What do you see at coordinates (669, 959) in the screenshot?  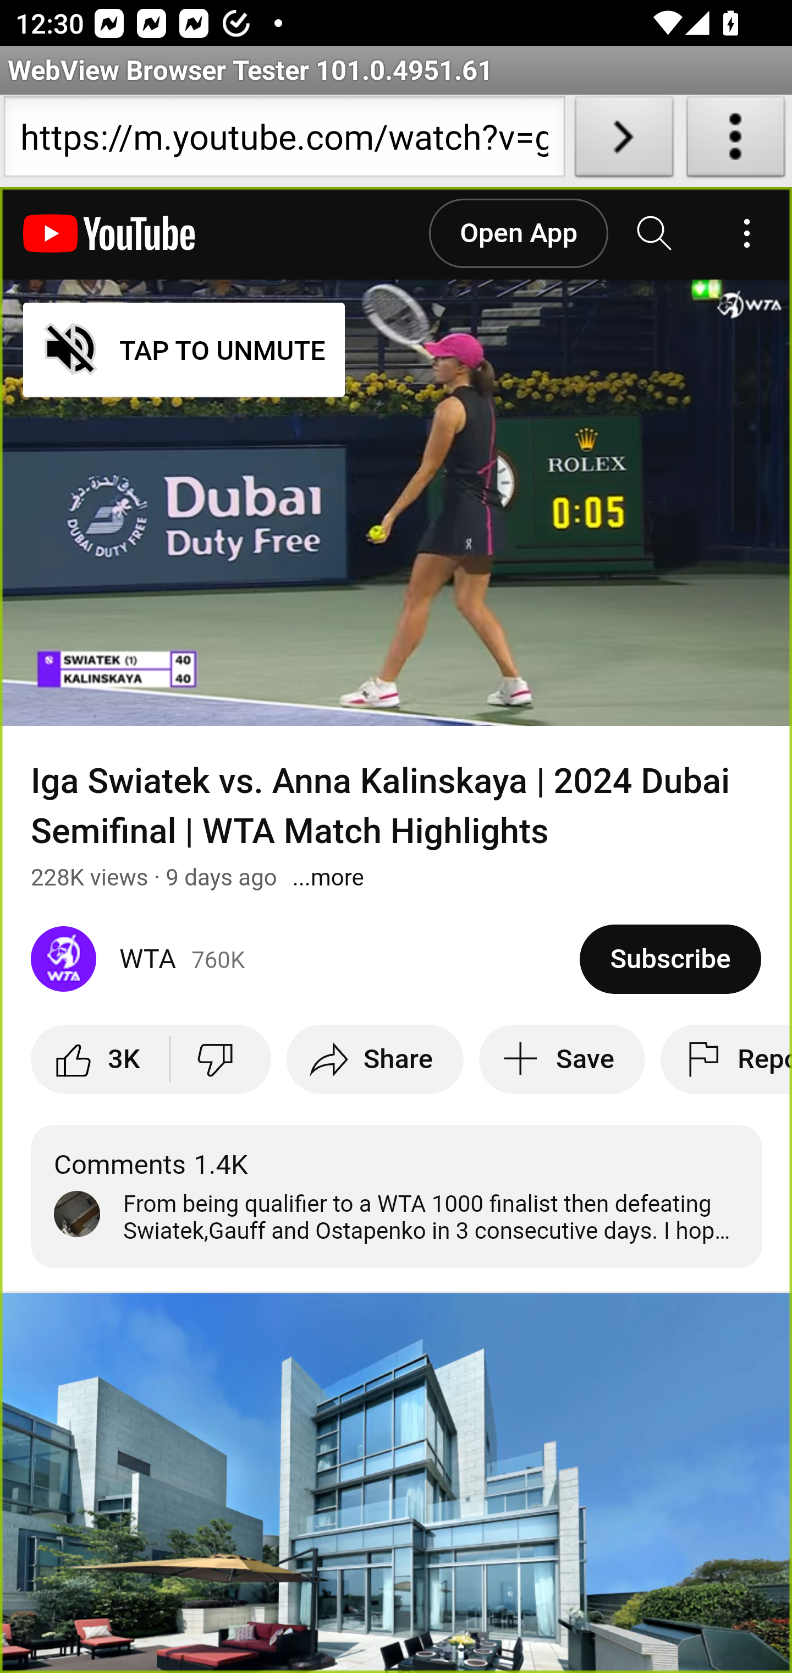 I see `Subscribe to WTA.` at bounding box center [669, 959].